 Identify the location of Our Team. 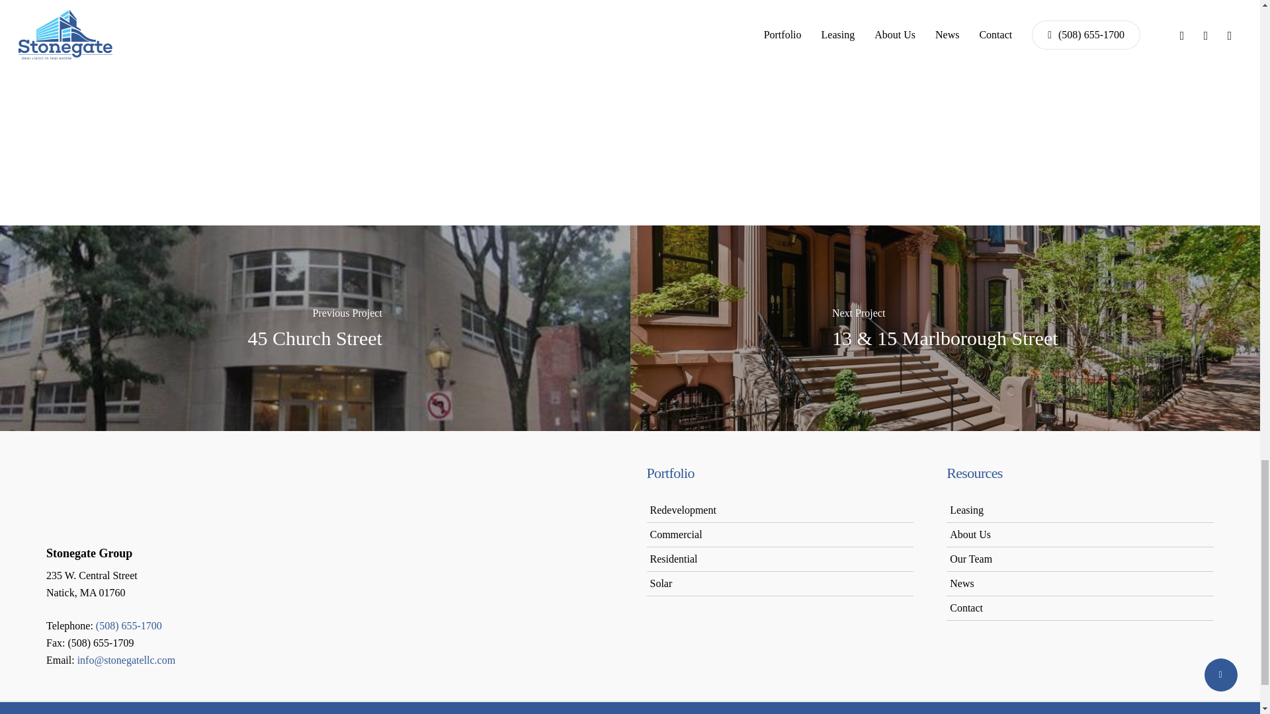
(971, 559).